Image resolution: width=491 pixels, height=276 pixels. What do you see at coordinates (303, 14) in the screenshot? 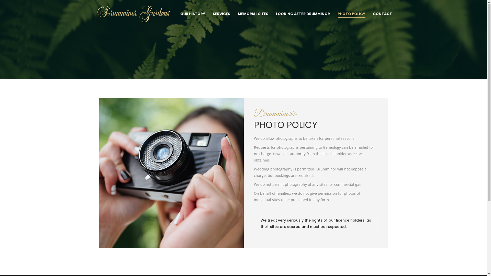
I see `LOOKING AFTER DRUMMINOR` at bounding box center [303, 14].